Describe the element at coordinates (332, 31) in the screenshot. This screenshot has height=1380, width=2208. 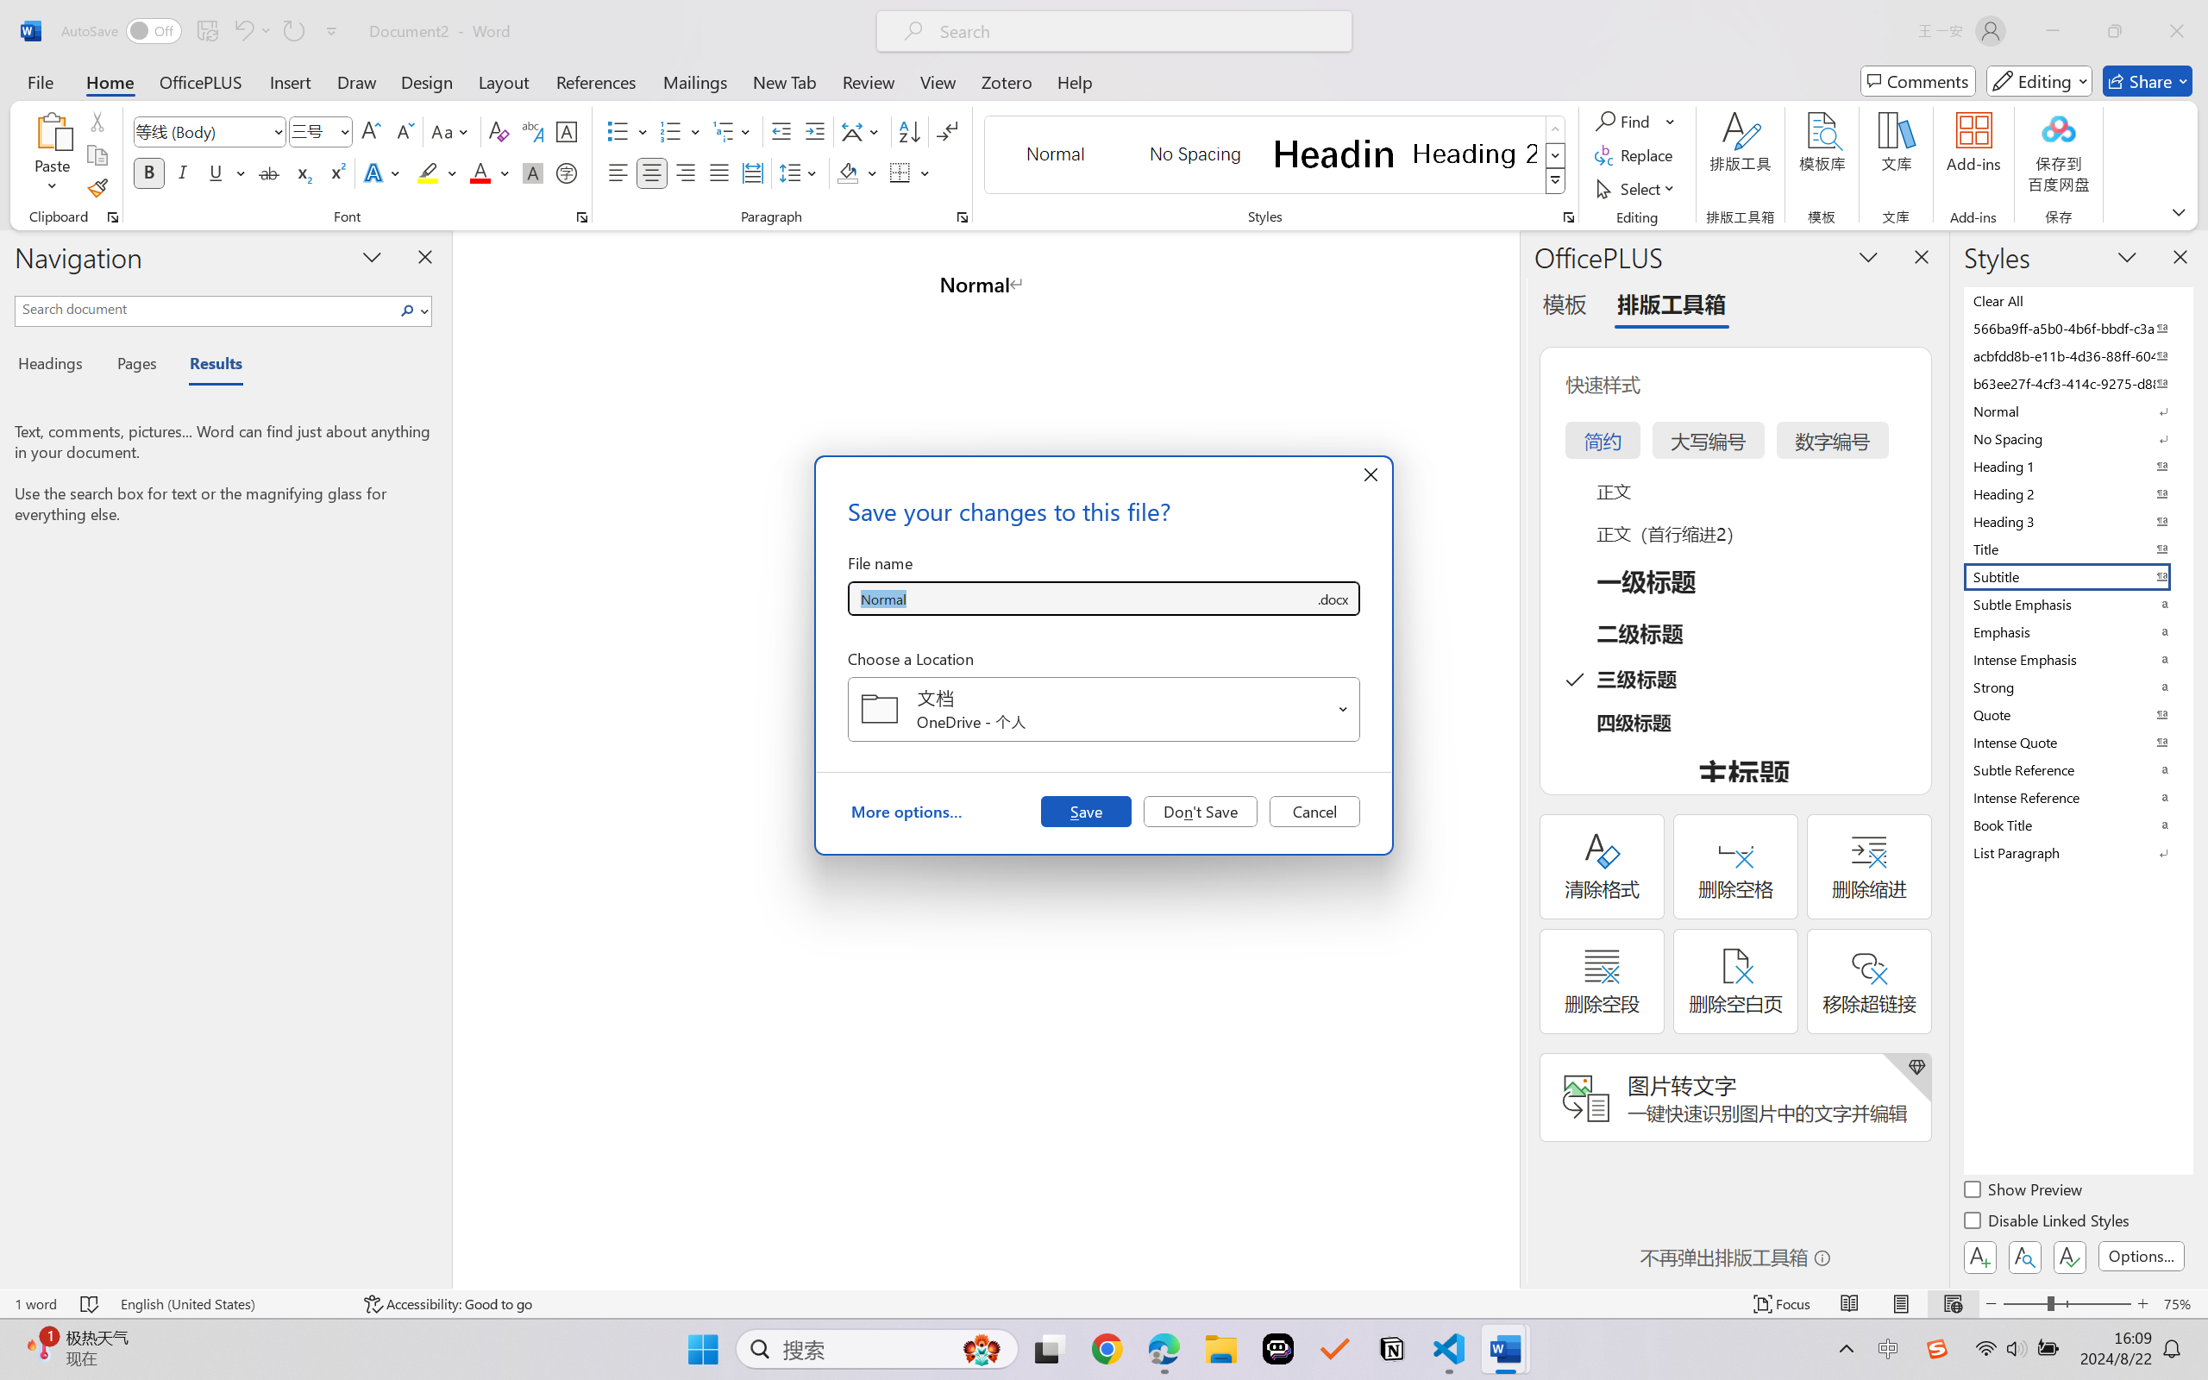
I see `Customize Quick Access Toolbar` at that location.